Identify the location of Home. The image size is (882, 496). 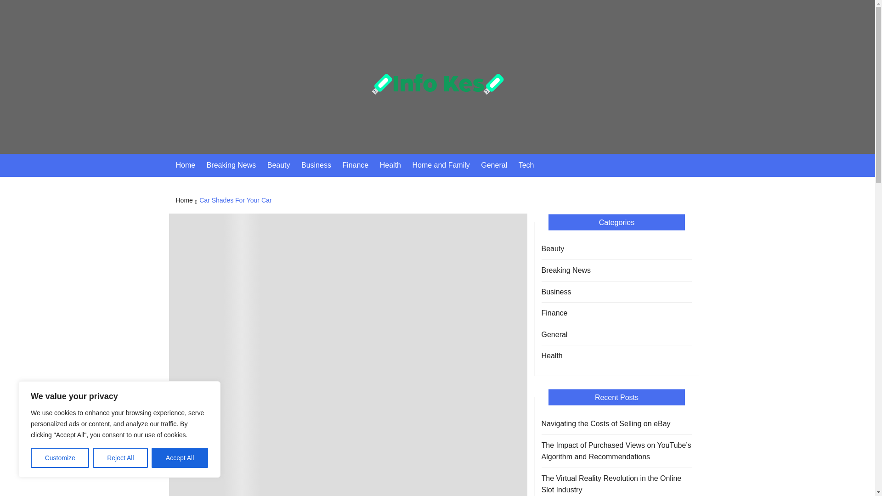
(190, 165).